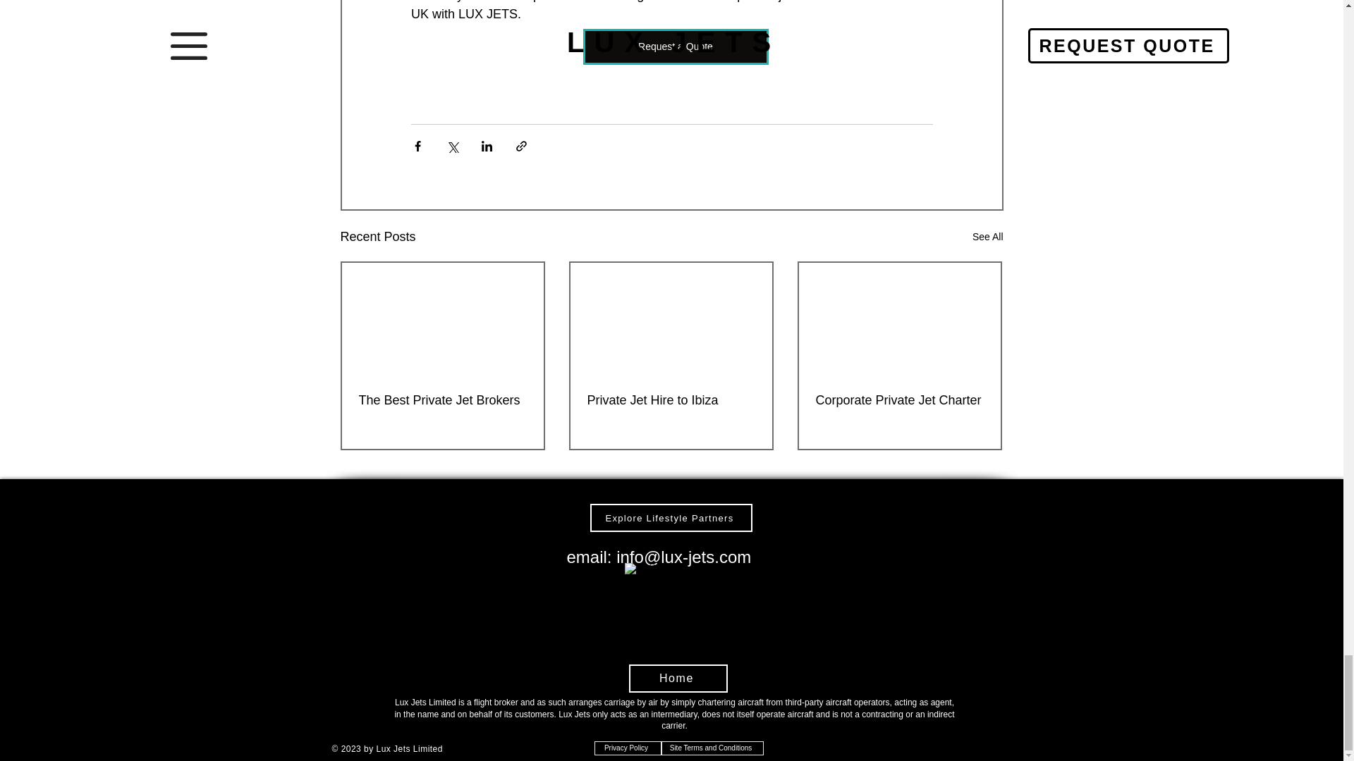  What do you see at coordinates (627, 748) in the screenshot?
I see `Privacy Policy` at bounding box center [627, 748].